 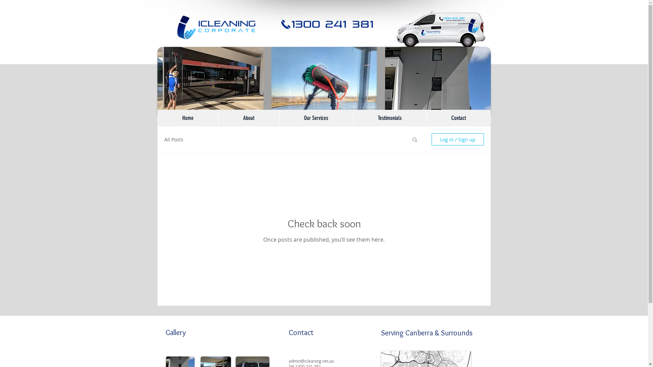 What do you see at coordinates (457, 139) in the screenshot?
I see `Log in / Sign up` at bounding box center [457, 139].